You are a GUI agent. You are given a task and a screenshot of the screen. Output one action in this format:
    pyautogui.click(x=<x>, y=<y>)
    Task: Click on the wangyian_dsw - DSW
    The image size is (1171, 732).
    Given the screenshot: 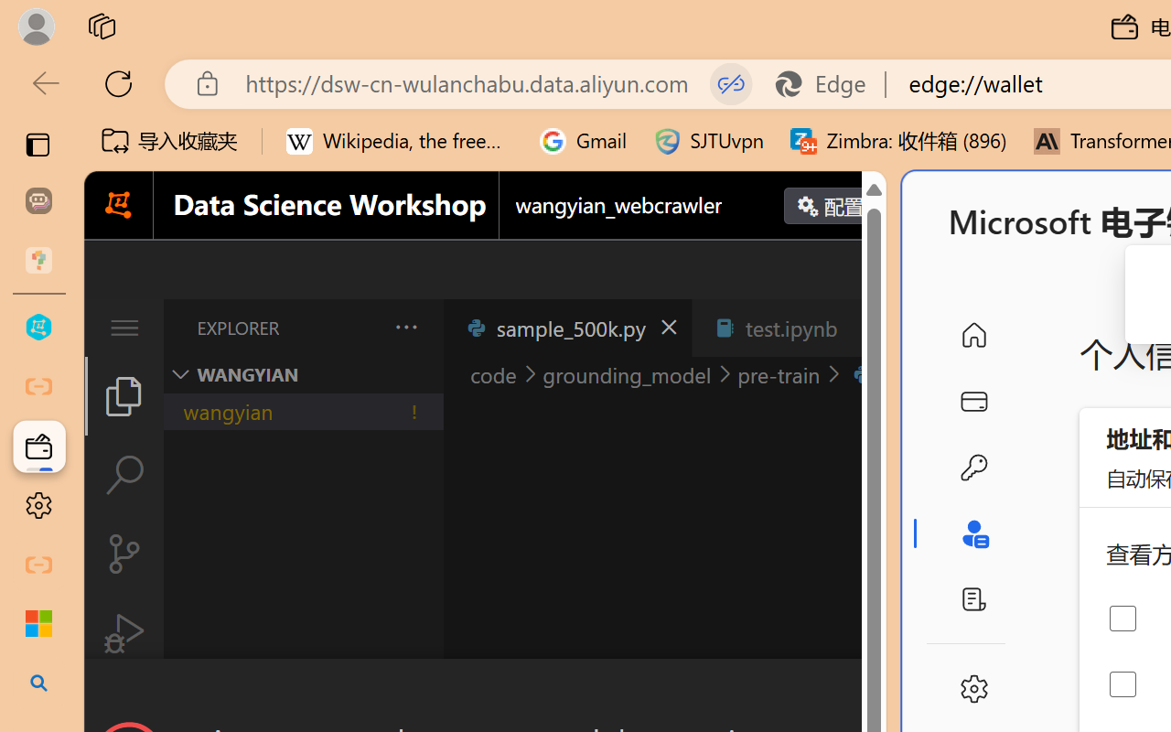 What is the action you would take?
    pyautogui.click(x=38, y=328)
    